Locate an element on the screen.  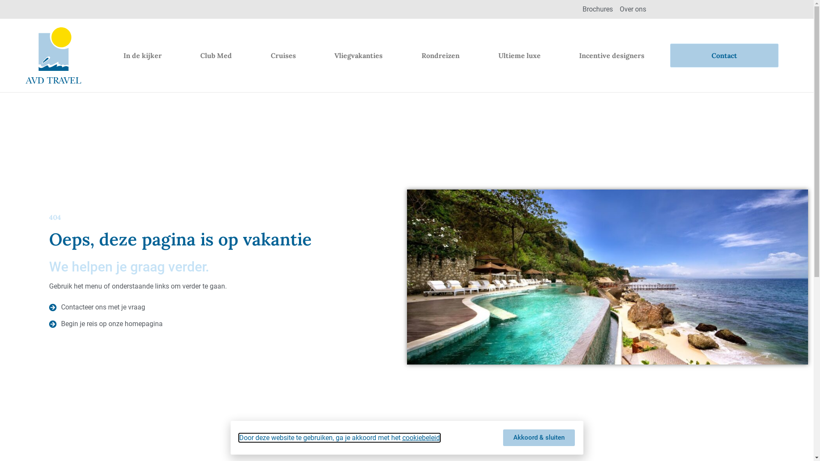
Over ons is located at coordinates (633, 9).